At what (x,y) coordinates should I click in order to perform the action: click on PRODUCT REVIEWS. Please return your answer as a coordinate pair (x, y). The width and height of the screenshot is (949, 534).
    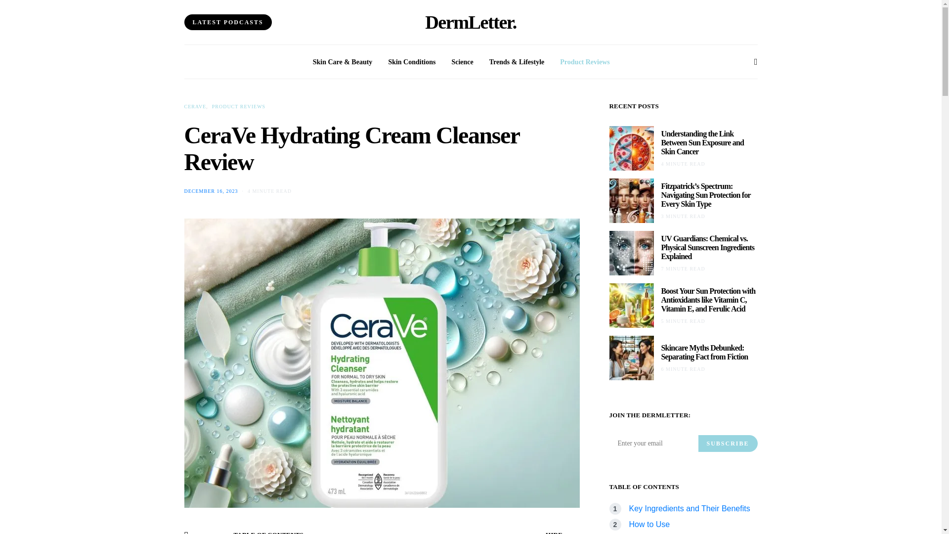
    Looking at the image, I should click on (238, 106).